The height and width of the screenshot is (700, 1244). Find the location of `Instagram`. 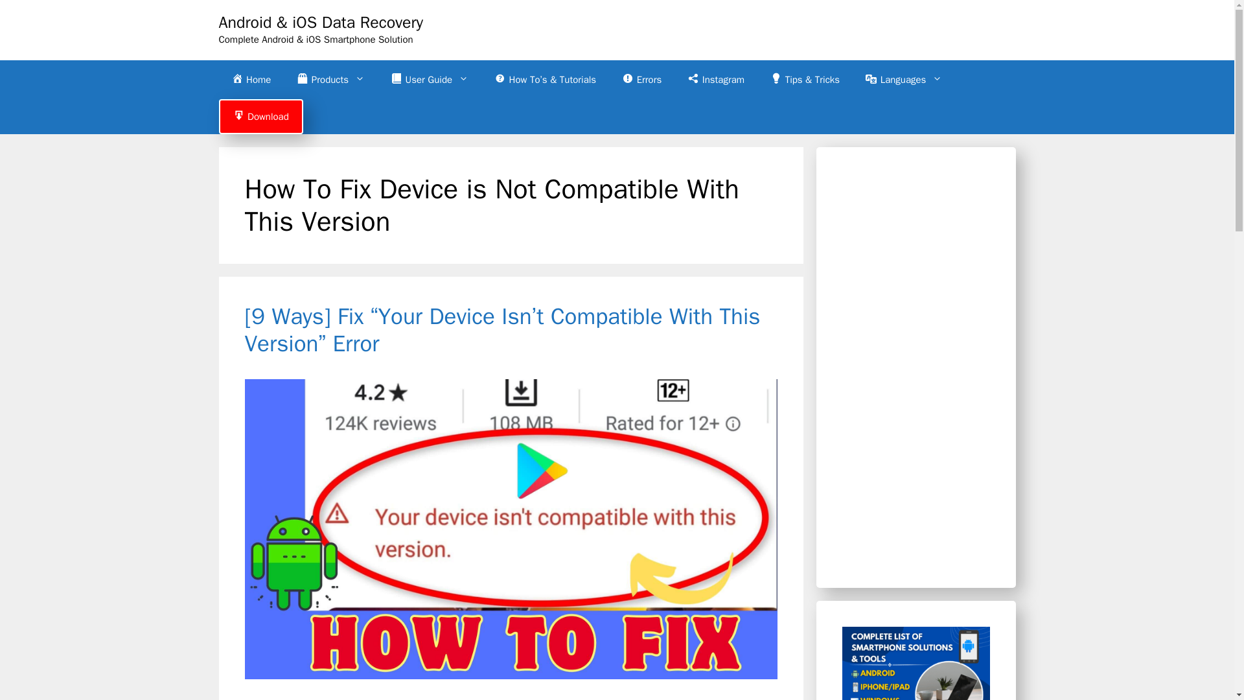

Instagram is located at coordinates (715, 79).